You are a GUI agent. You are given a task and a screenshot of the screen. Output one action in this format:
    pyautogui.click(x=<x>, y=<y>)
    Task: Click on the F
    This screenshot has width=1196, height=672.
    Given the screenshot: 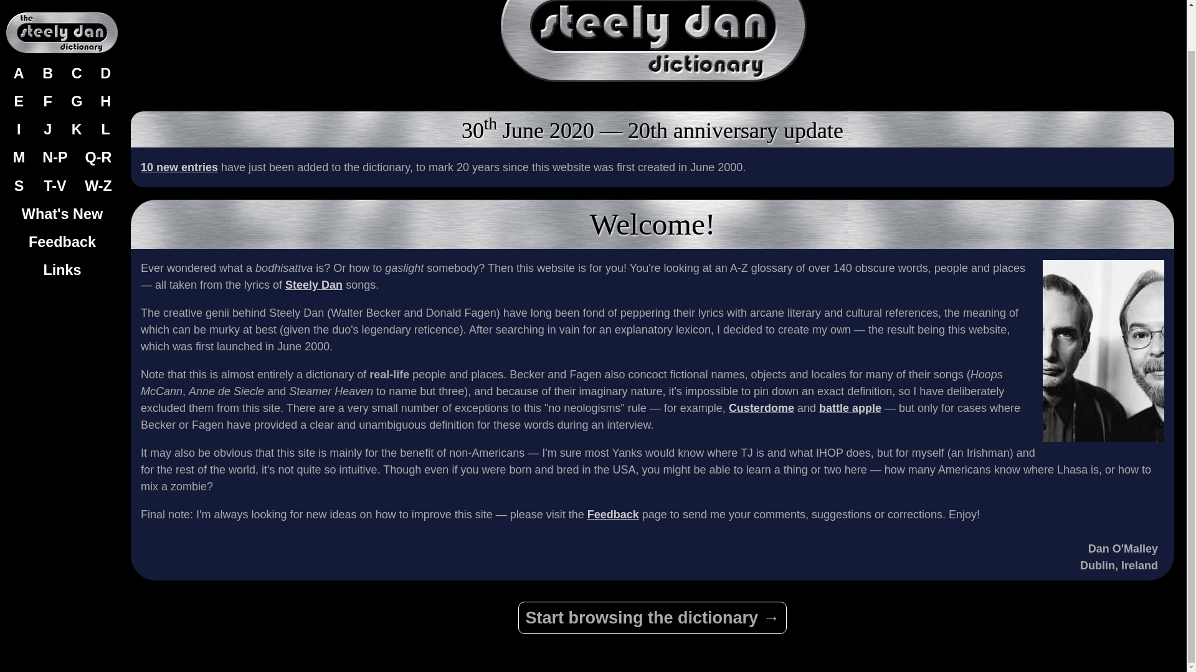 What is the action you would take?
    pyautogui.click(x=48, y=55)
    